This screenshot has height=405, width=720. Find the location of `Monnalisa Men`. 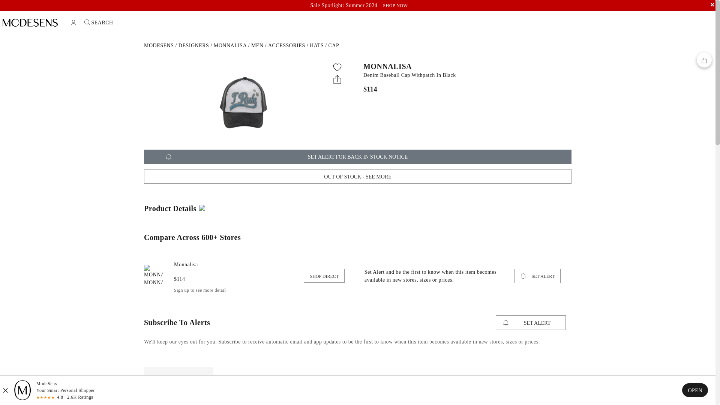

Monnalisa Men is located at coordinates (257, 45).